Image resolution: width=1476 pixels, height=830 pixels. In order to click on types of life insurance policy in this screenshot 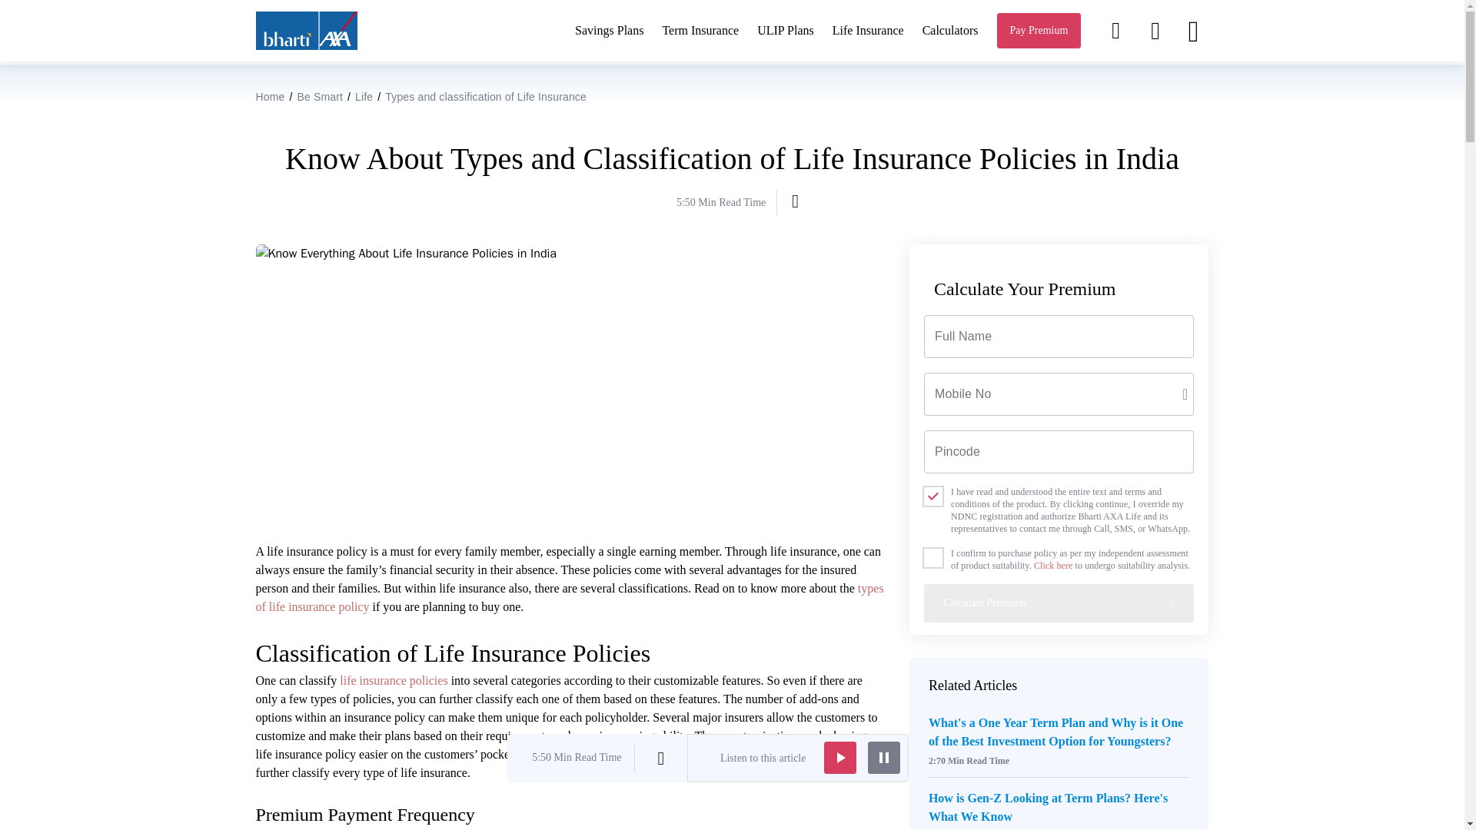, I will do `click(569, 598)`.